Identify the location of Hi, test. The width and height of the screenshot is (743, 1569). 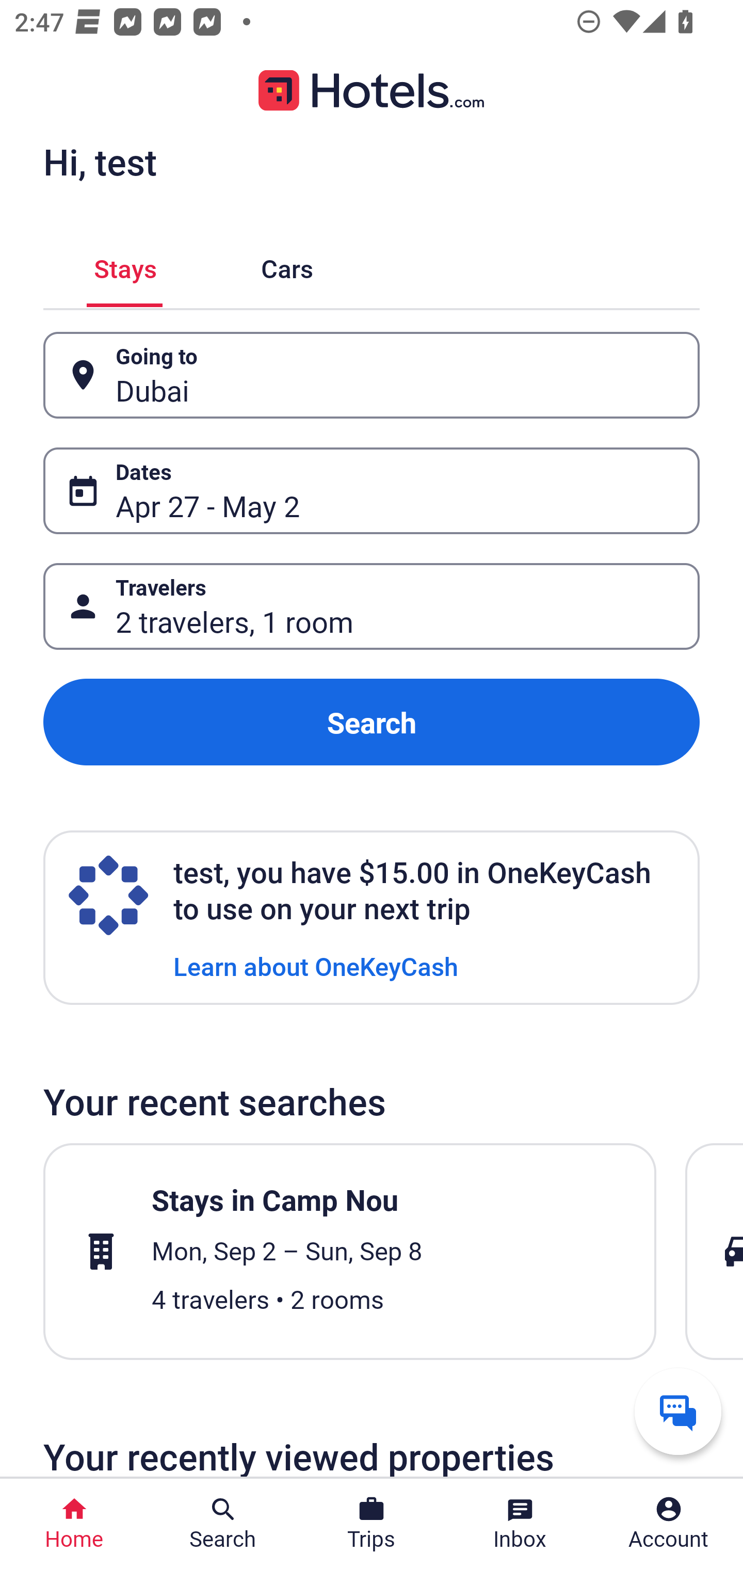
(100, 162).